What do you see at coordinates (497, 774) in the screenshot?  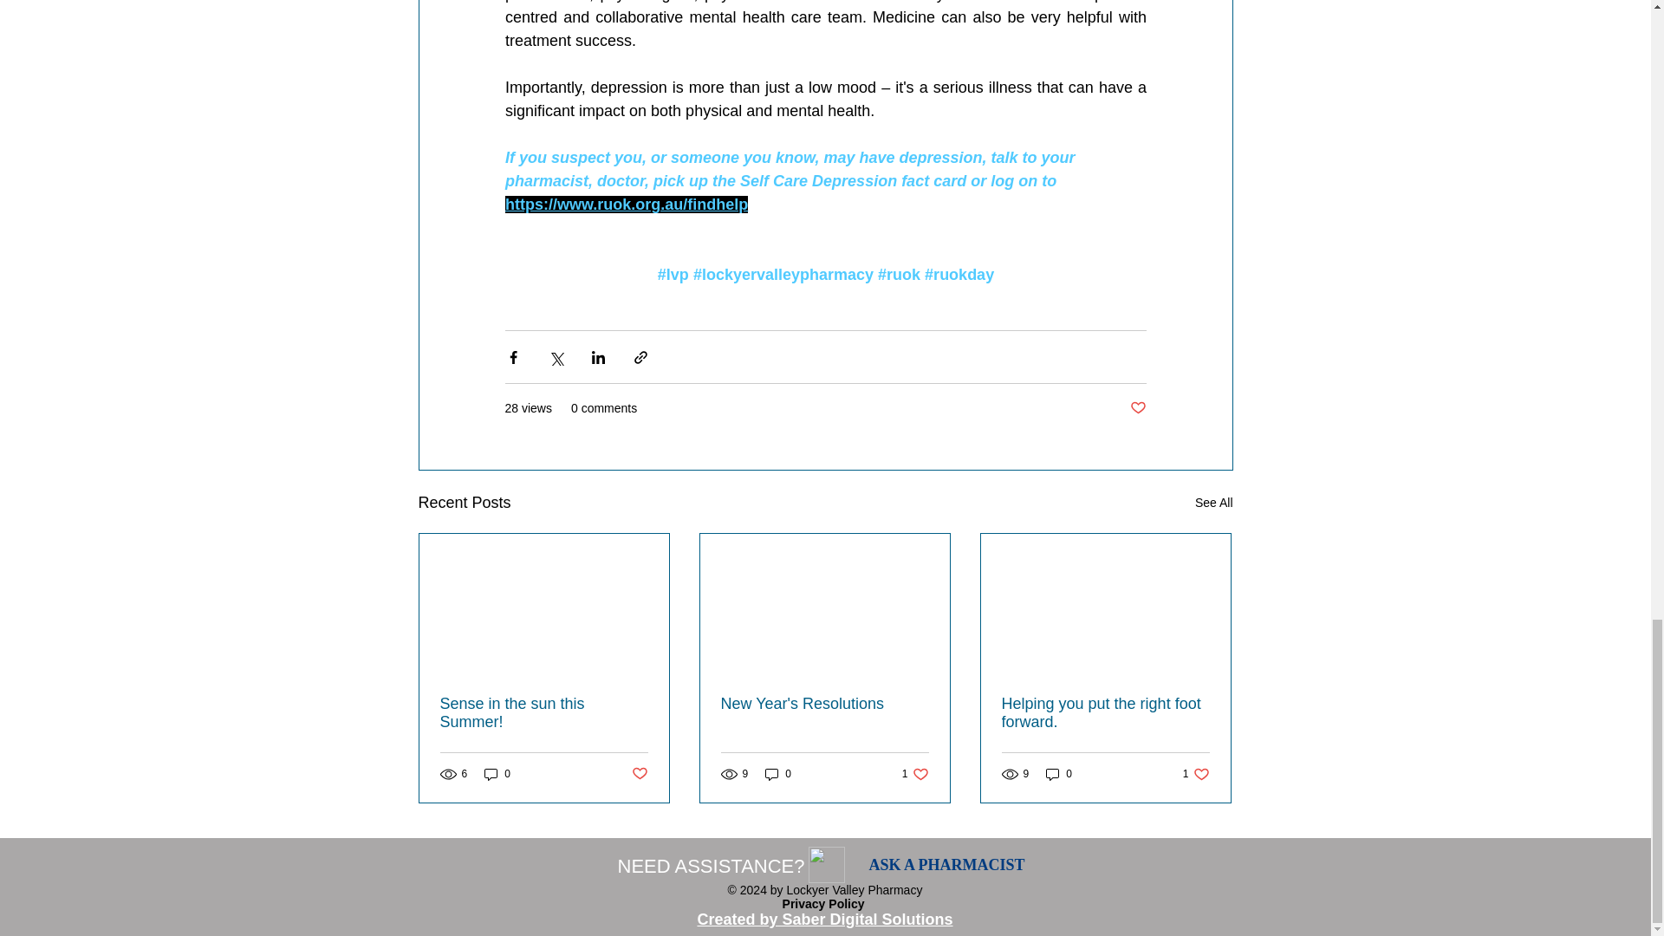 I see `0` at bounding box center [497, 774].